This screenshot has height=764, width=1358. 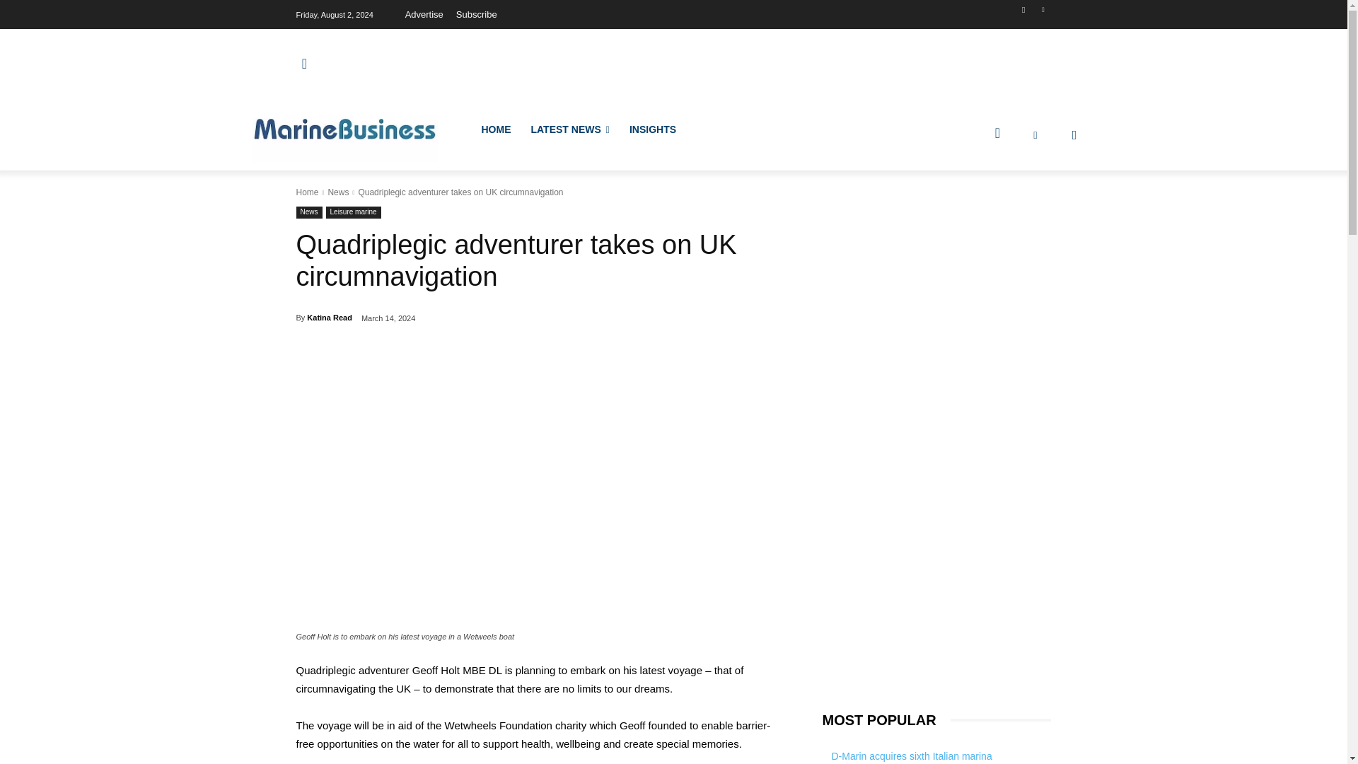 What do you see at coordinates (569, 129) in the screenshot?
I see `LATEST NEWS` at bounding box center [569, 129].